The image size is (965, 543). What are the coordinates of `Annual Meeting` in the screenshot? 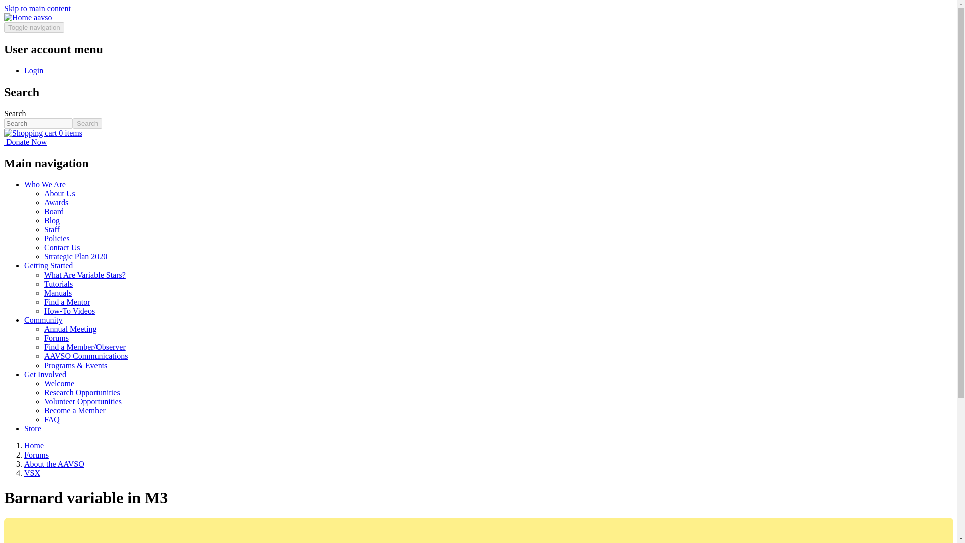 It's located at (70, 329).